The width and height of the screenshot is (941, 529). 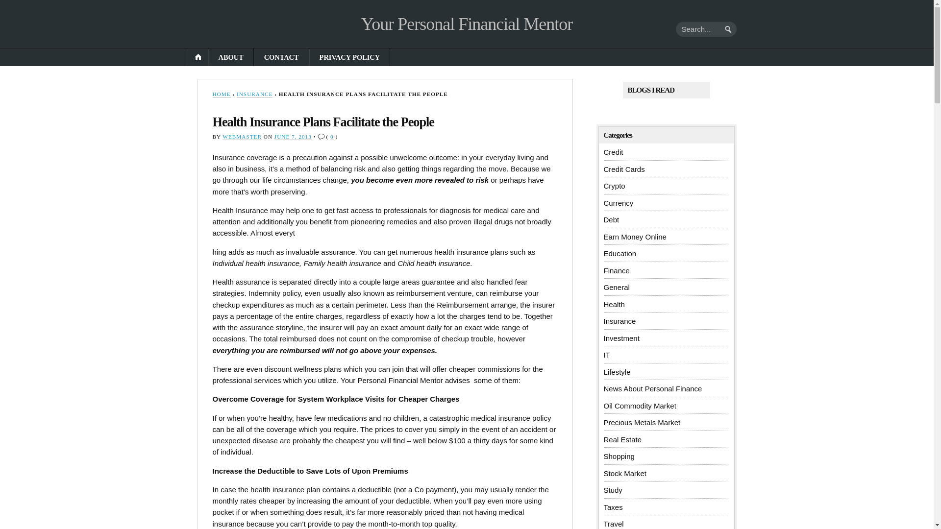 What do you see at coordinates (635, 237) in the screenshot?
I see `Earn Money Online` at bounding box center [635, 237].